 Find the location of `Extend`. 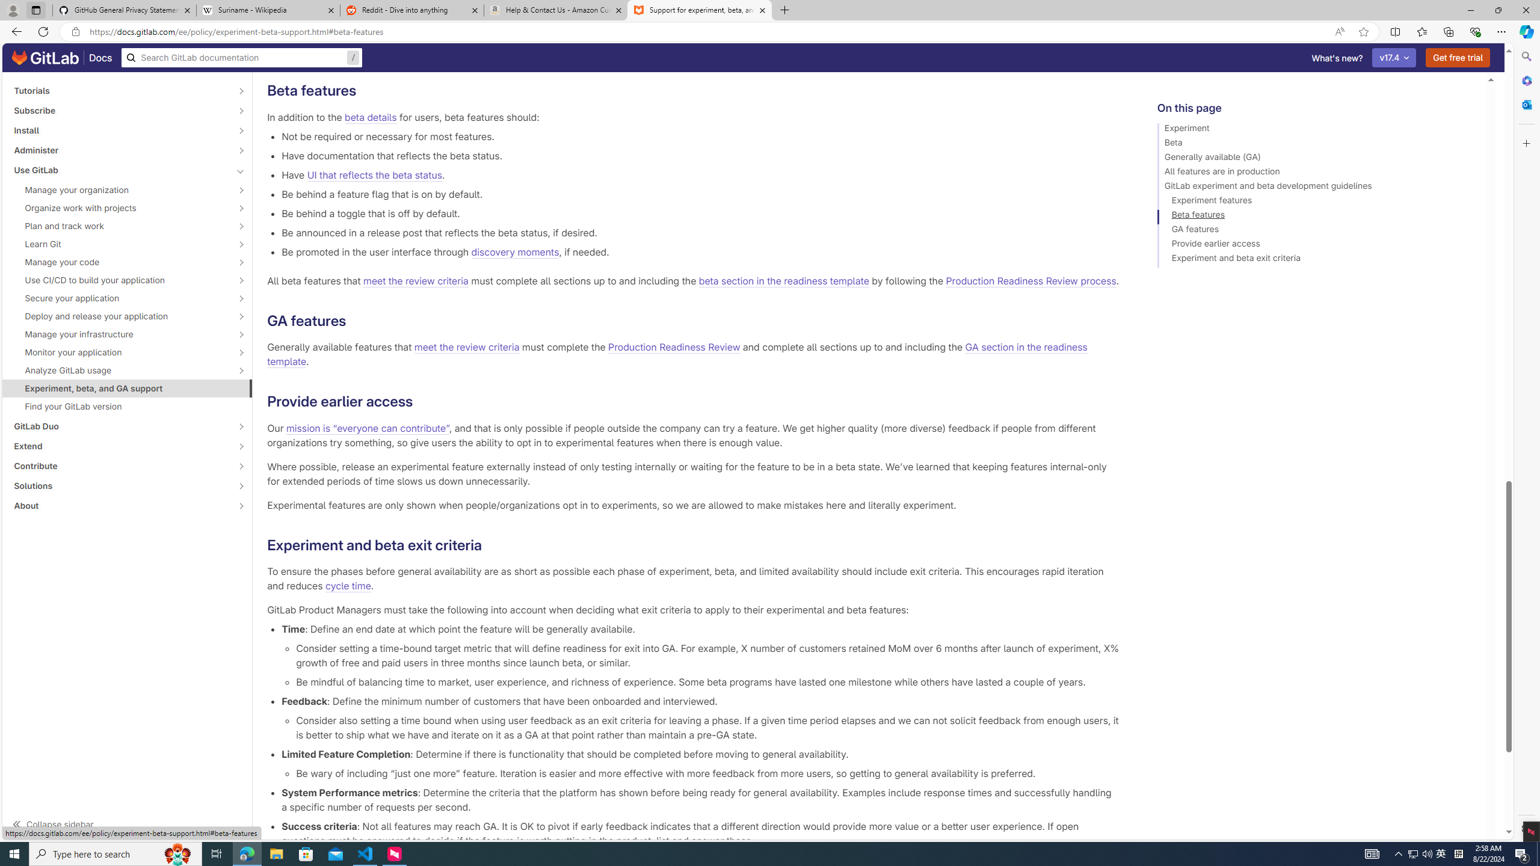

Extend is located at coordinates (120, 446).